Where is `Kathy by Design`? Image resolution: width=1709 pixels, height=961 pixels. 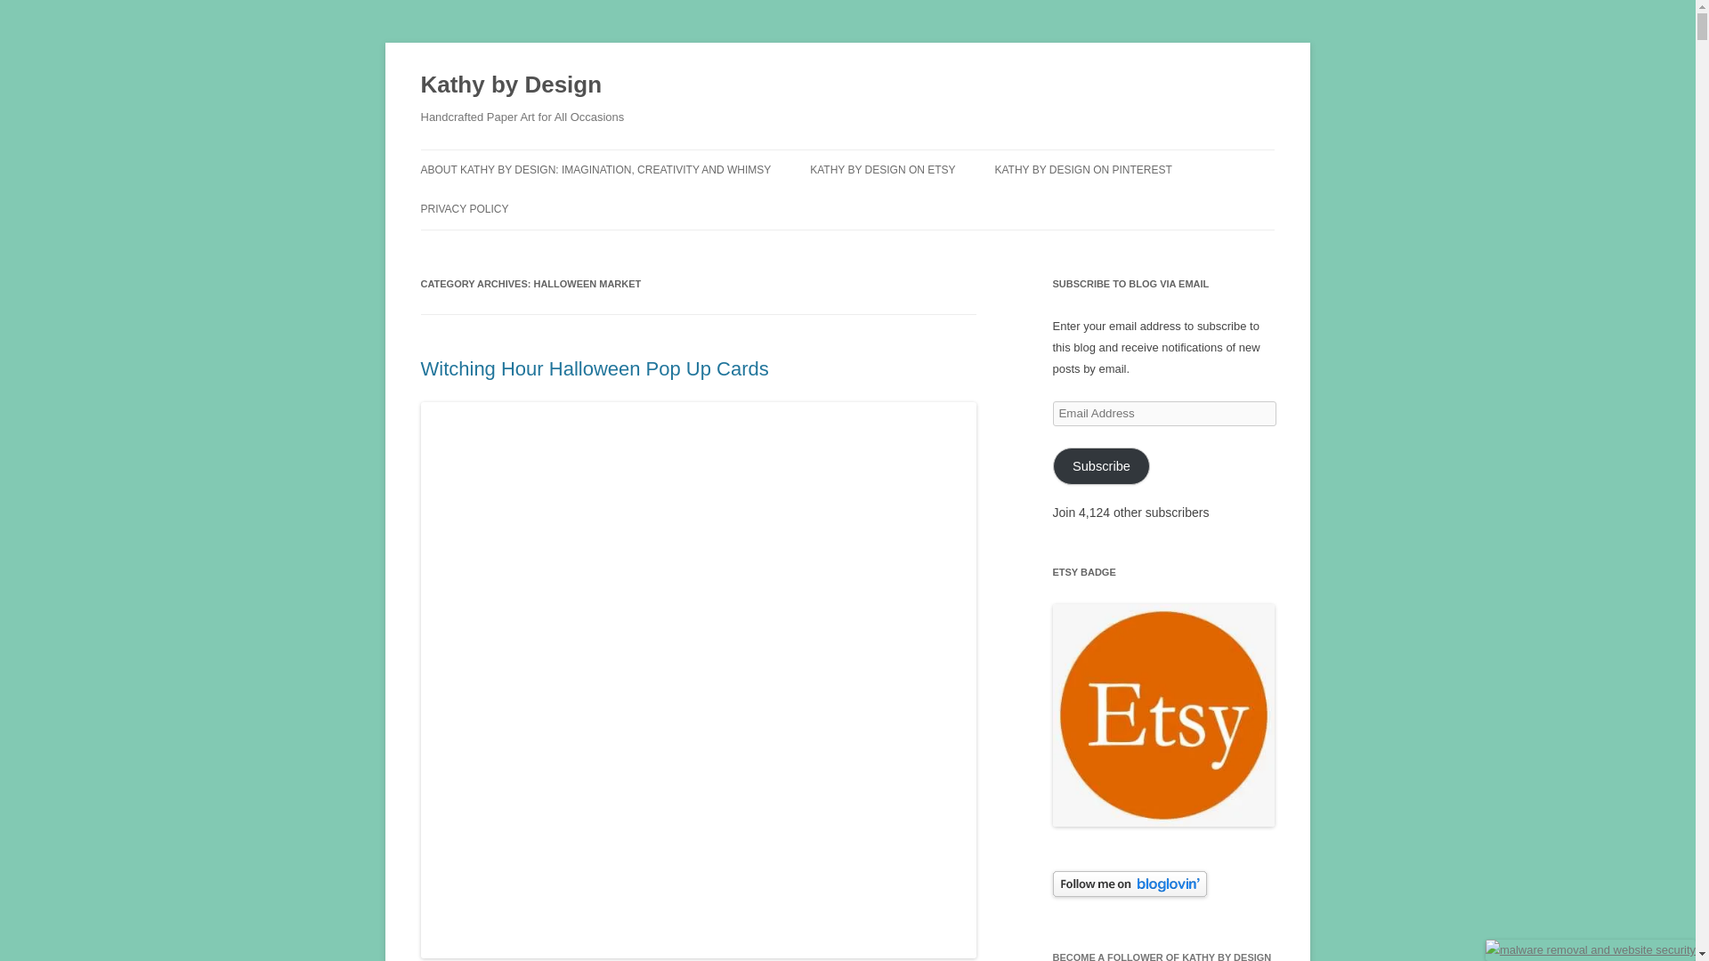
Kathy by Design is located at coordinates (511, 85).